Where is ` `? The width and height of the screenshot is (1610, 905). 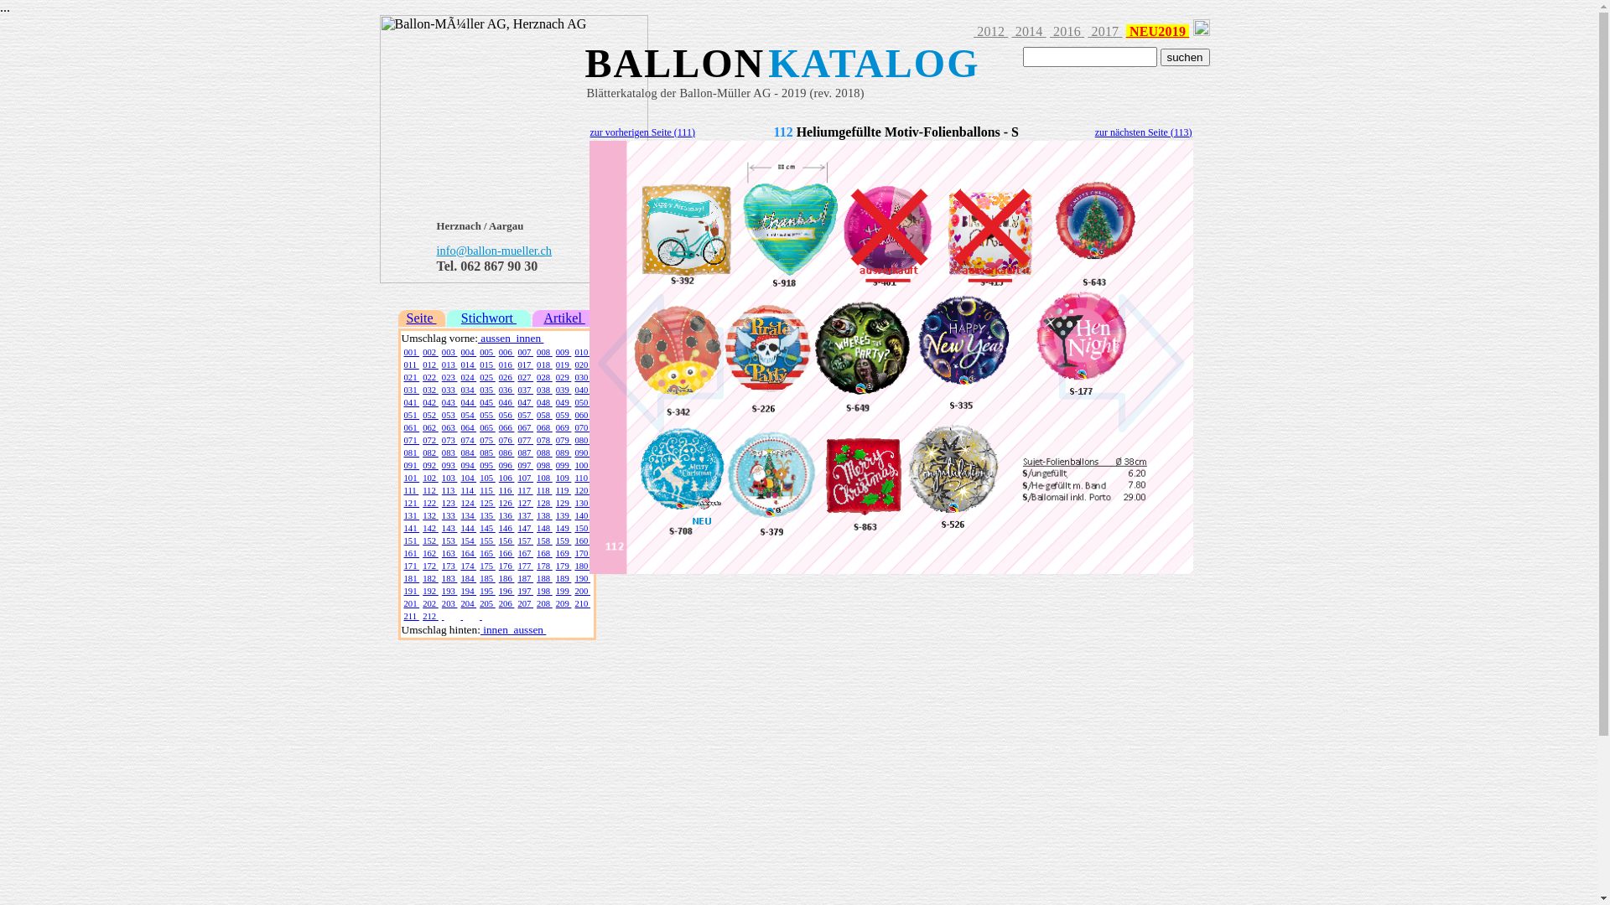   is located at coordinates (481, 617).